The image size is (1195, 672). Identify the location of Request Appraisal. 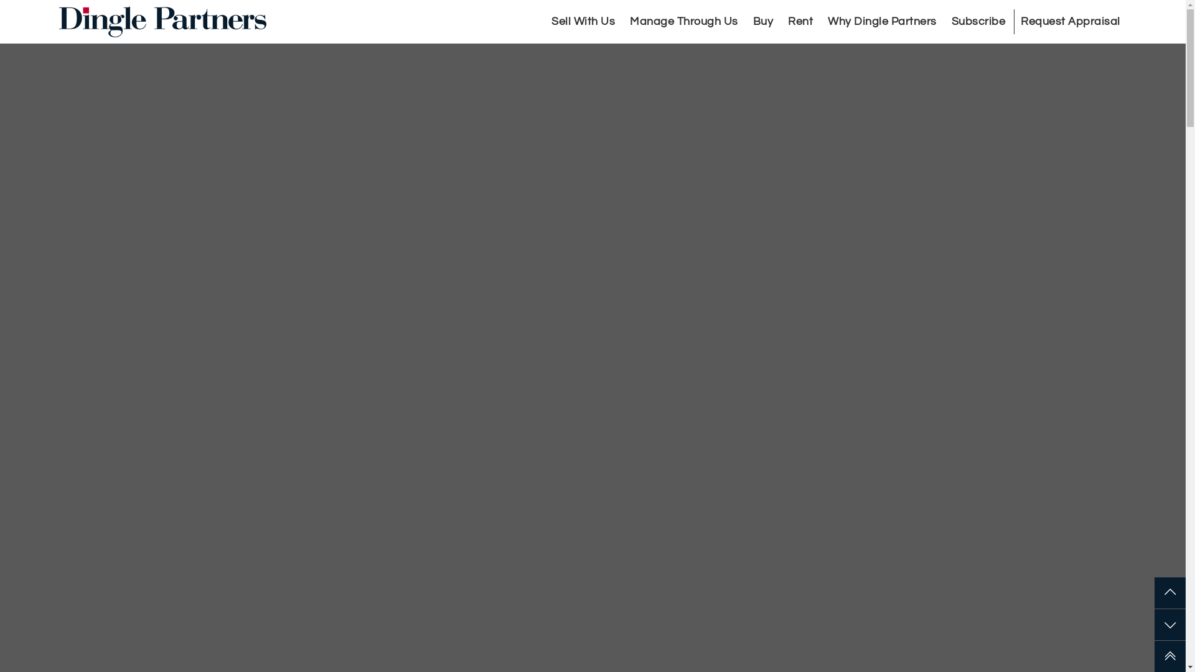
(1071, 22).